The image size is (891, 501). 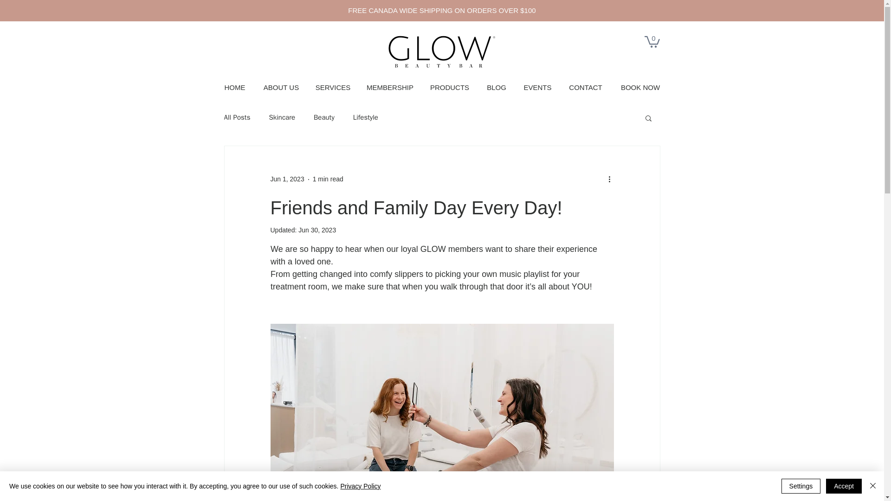 What do you see at coordinates (282, 118) in the screenshot?
I see `Skincare` at bounding box center [282, 118].